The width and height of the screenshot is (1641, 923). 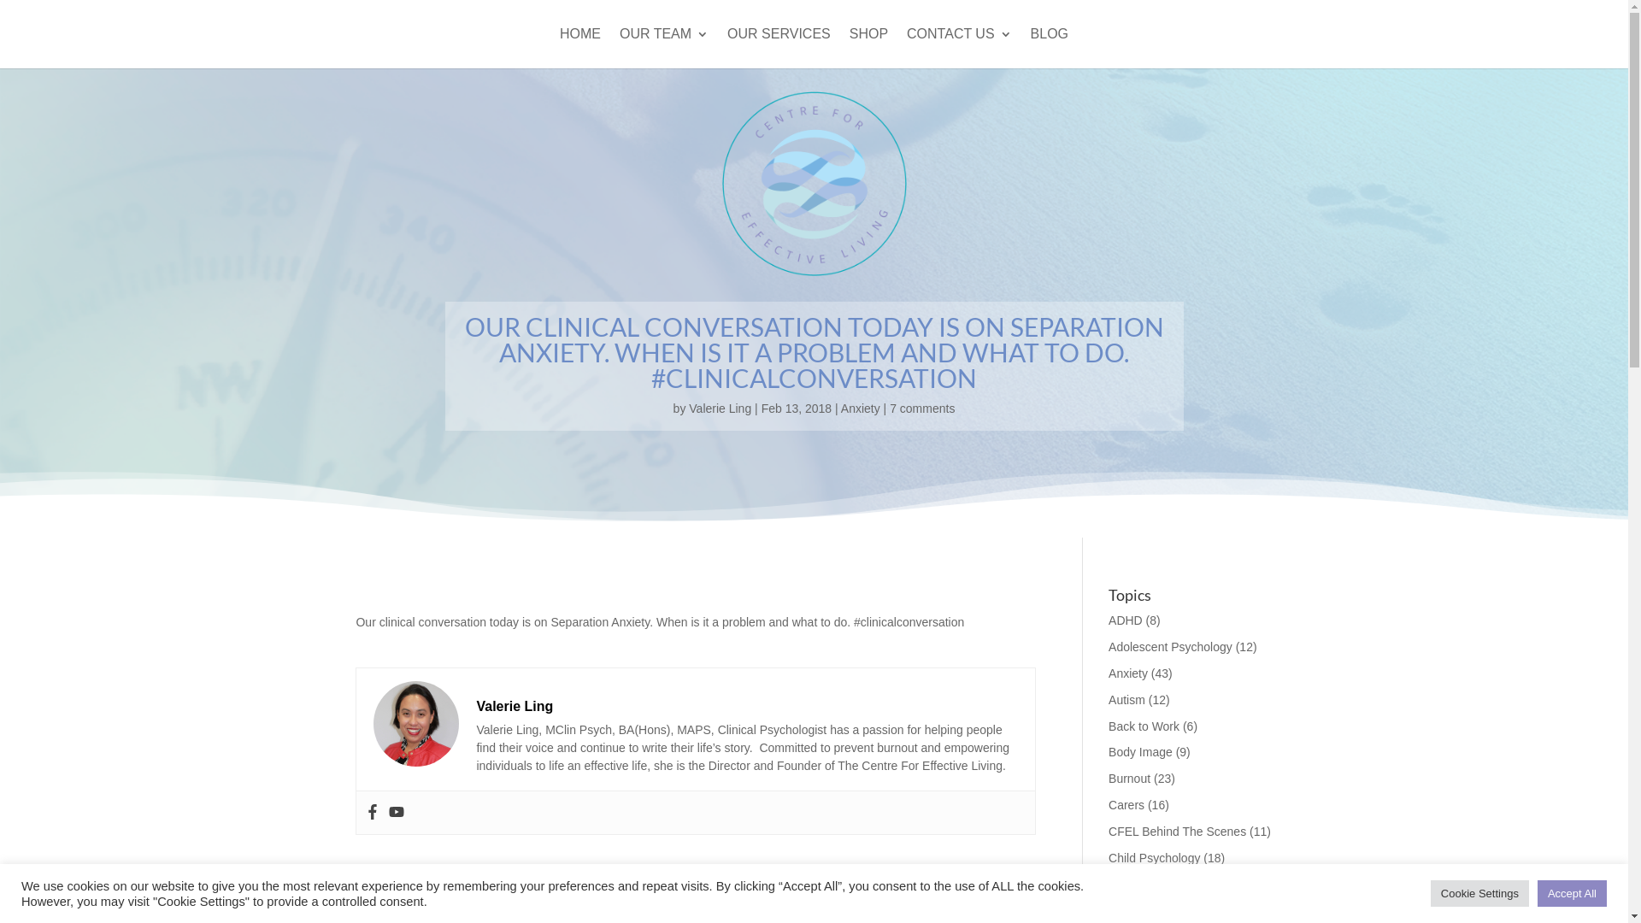 I want to click on Valerie Ling, so click(x=515, y=706).